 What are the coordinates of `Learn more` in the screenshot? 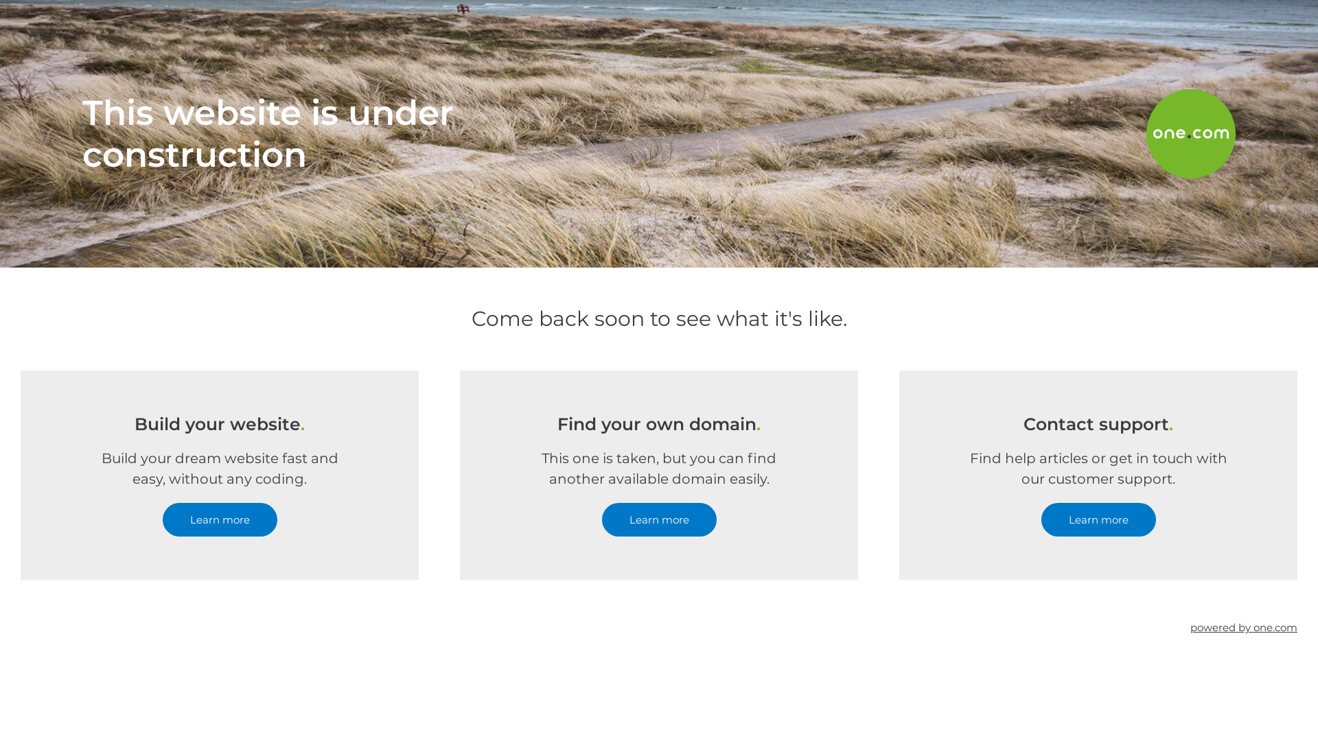 It's located at (1098, 520).